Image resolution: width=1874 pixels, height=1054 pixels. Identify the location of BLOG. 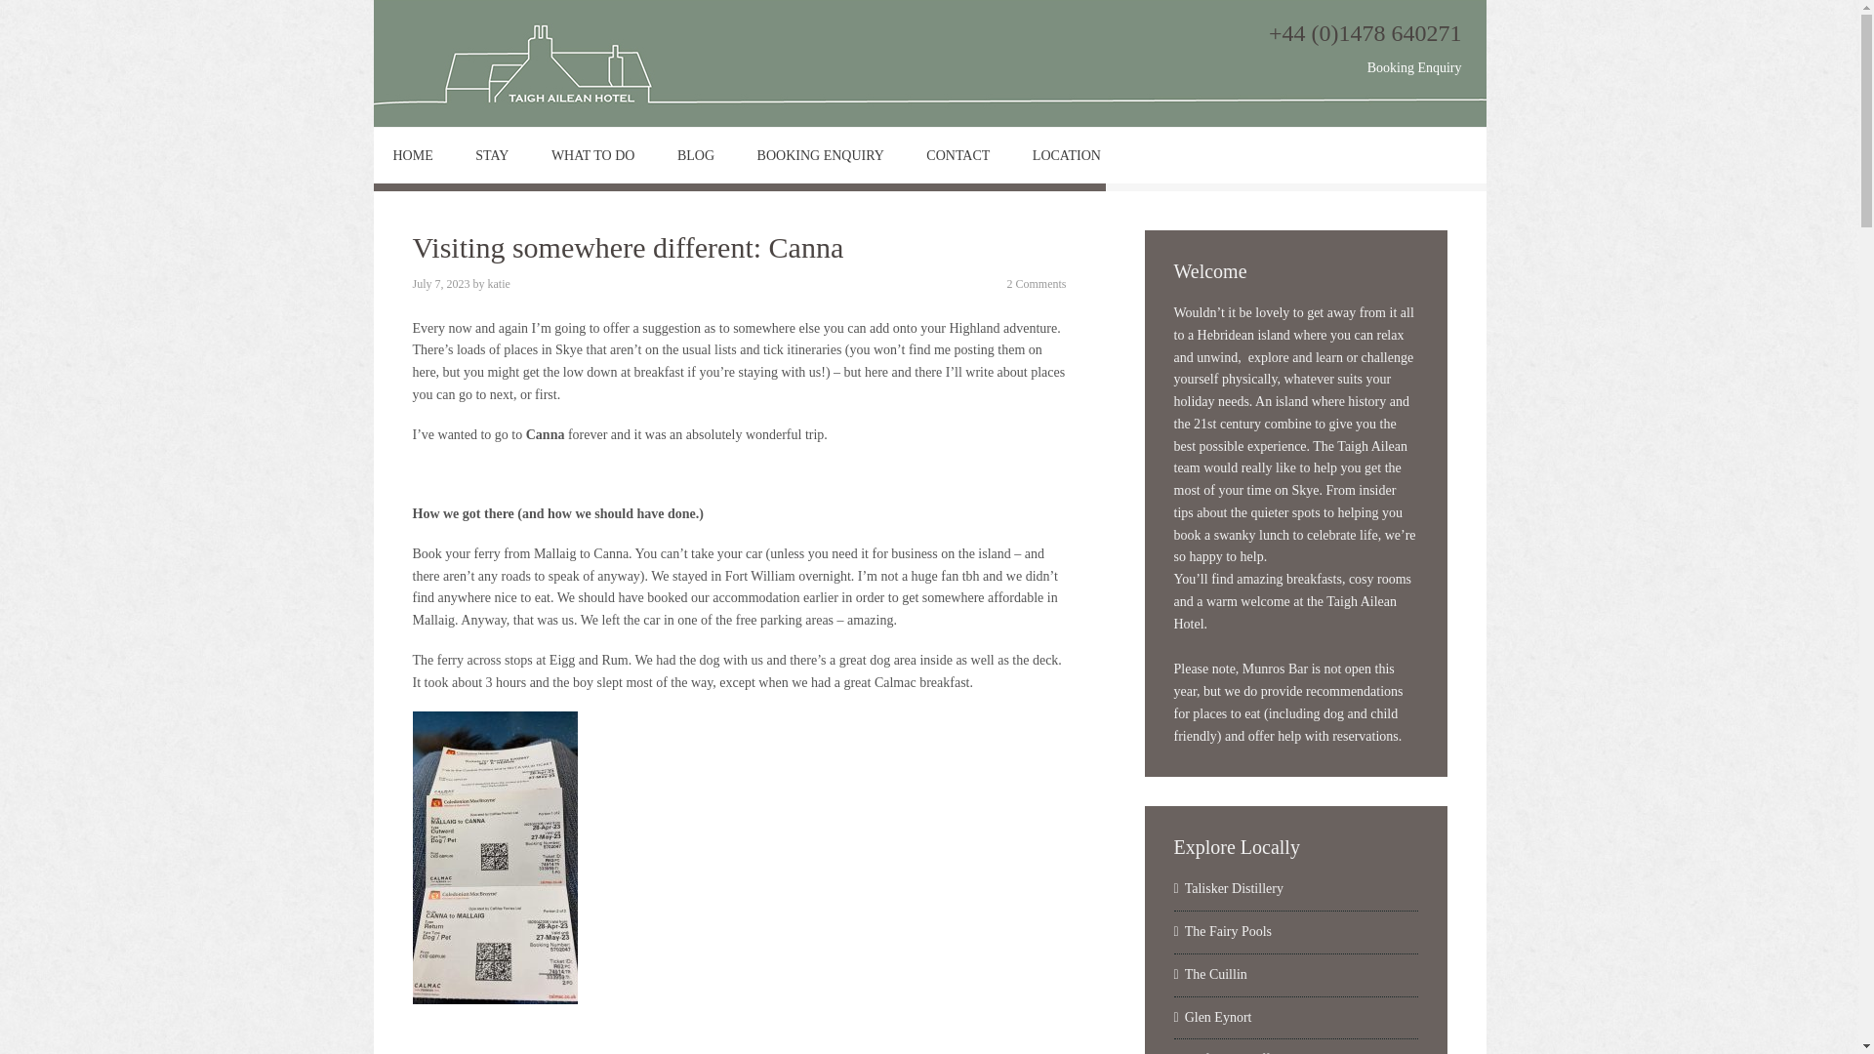
(695, 154).